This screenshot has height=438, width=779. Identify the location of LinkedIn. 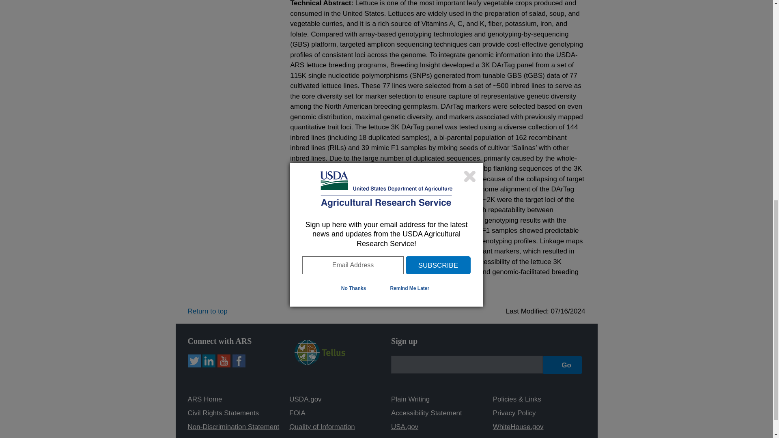
(209, 361).